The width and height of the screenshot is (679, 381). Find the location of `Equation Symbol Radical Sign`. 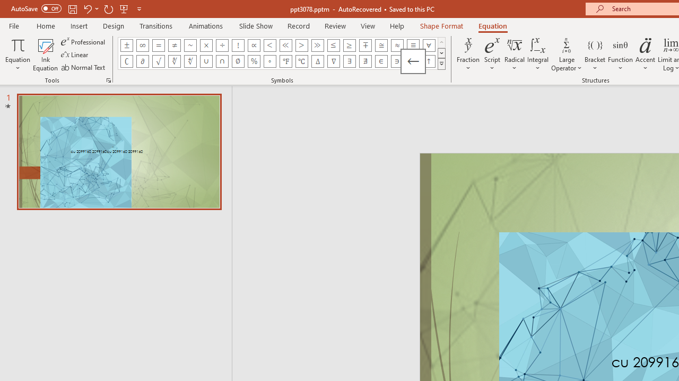

Equation Symbol Radical Sign is located at coordinates (158, 61).